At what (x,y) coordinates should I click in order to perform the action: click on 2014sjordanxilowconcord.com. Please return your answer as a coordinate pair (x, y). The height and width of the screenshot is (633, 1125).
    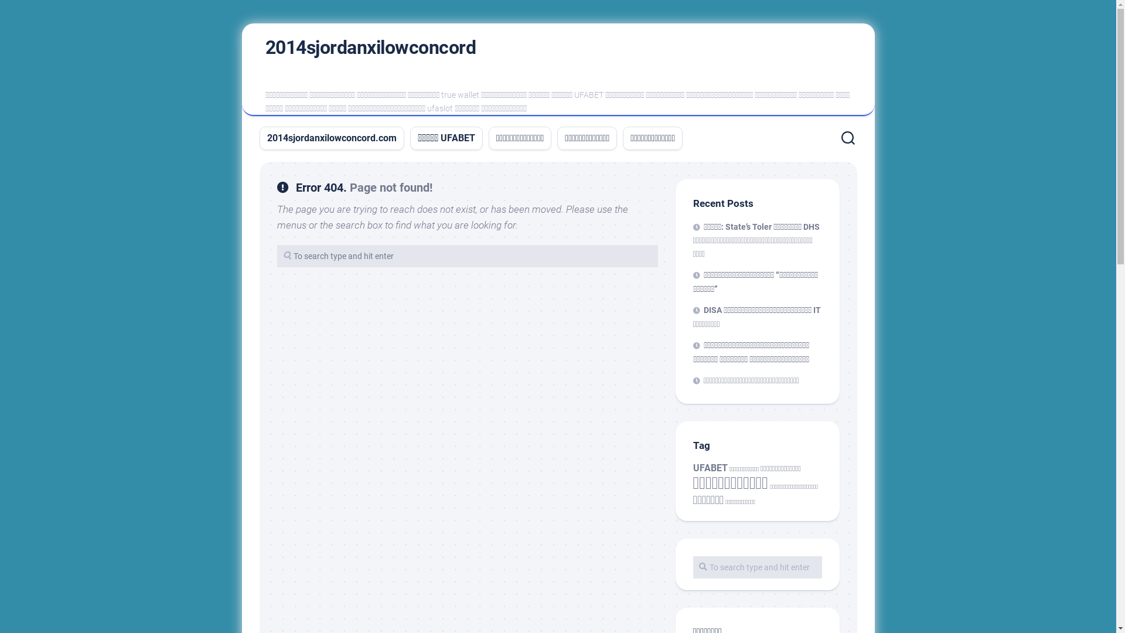
    Looking at the image, I should click on (332, 138).